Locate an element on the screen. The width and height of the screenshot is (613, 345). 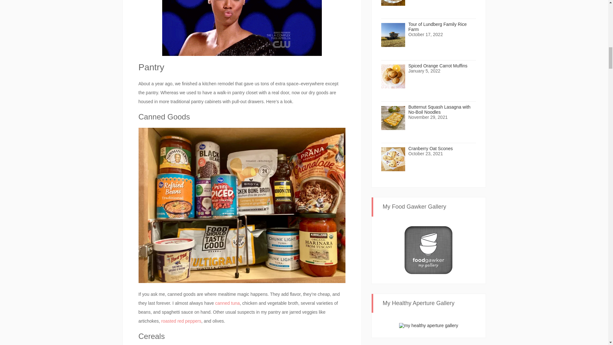
my healthy aperture gallery is located at coordinates (428, 325).